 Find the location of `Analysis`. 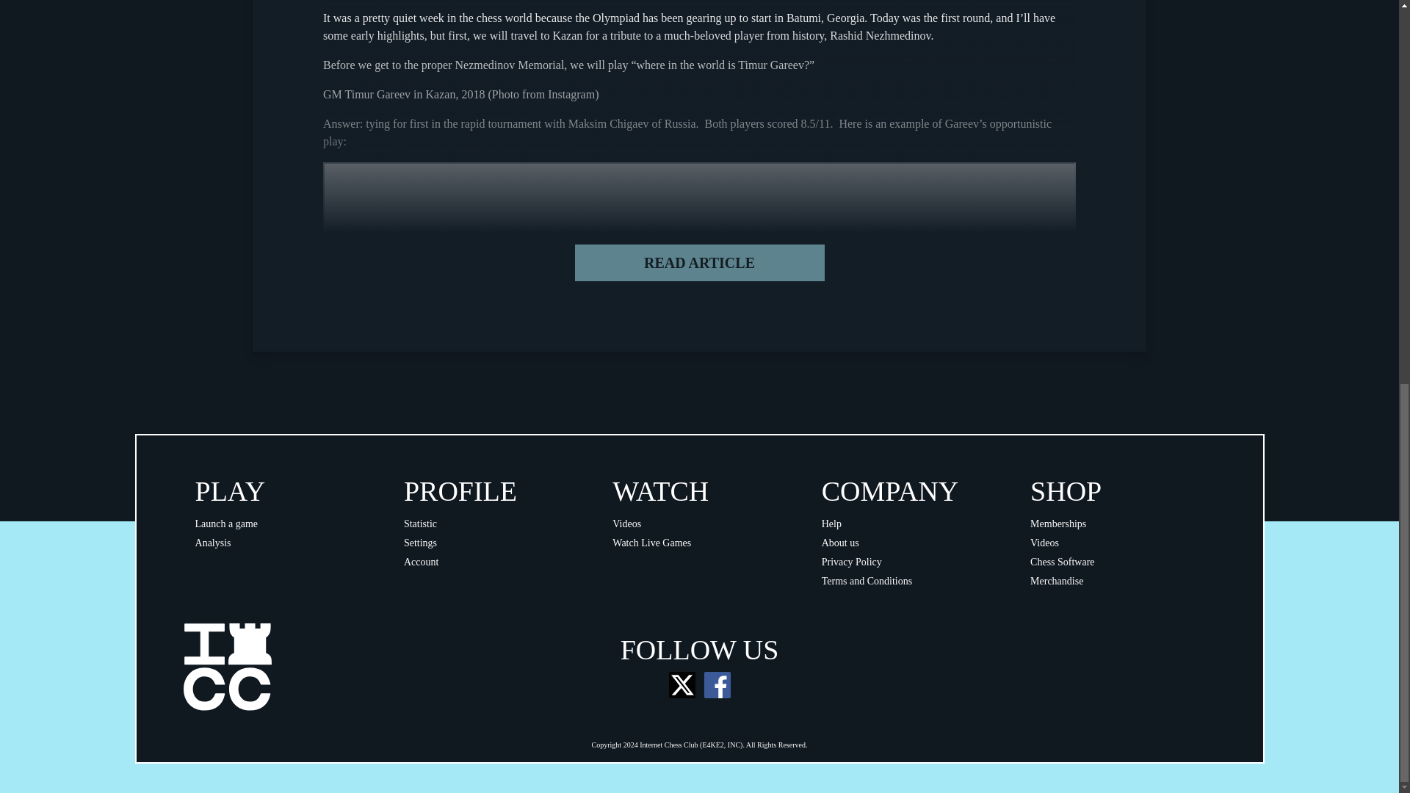

Analysis is located at coordinates (213, 543).